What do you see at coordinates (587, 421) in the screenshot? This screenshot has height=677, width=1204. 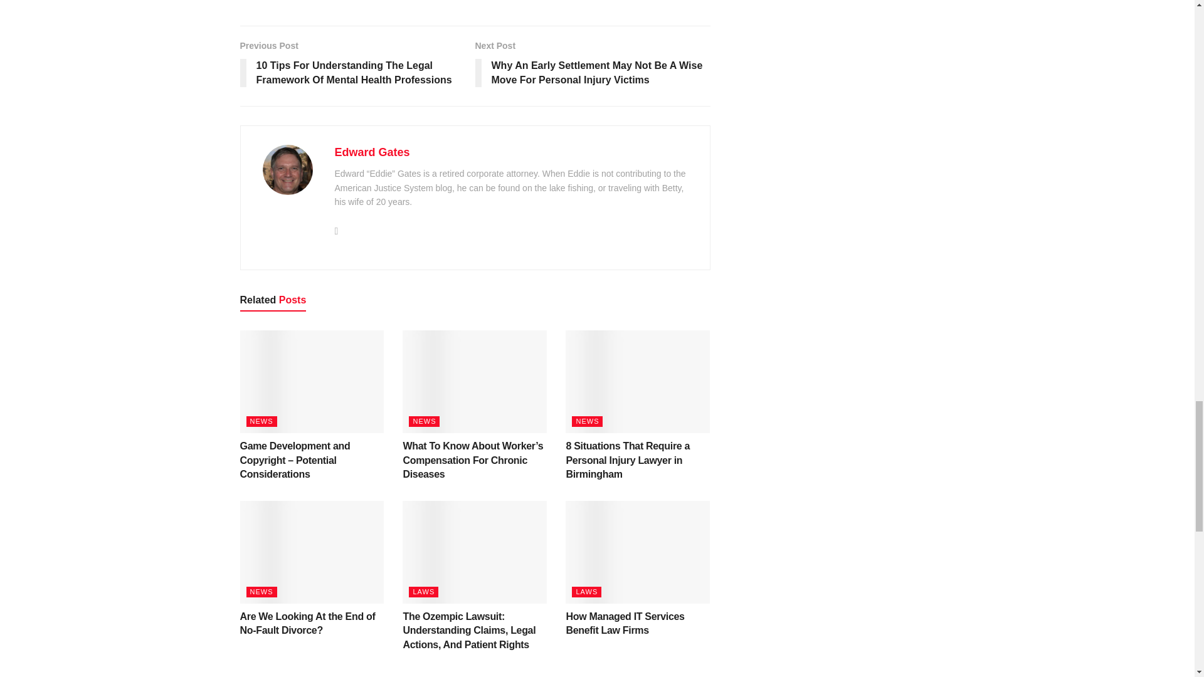 I see `NEWS` at bounding box center [587, 421].